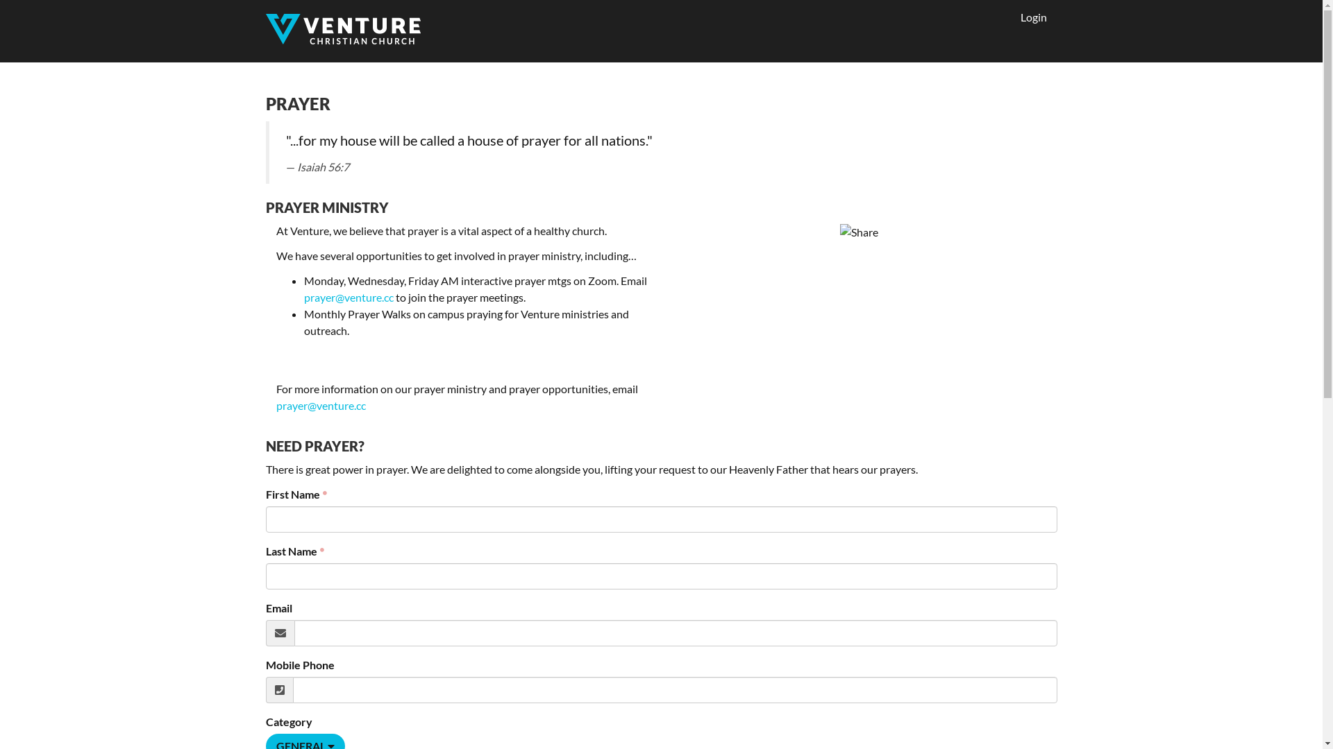  I want to click on Login, so click(1001, 17).